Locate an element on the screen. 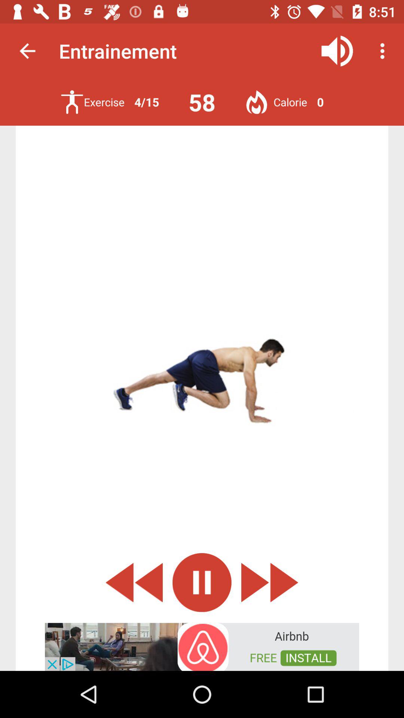 Image resolution: width=404 pixels, height=718 pixels. back button is located at coordinates (134, 583).